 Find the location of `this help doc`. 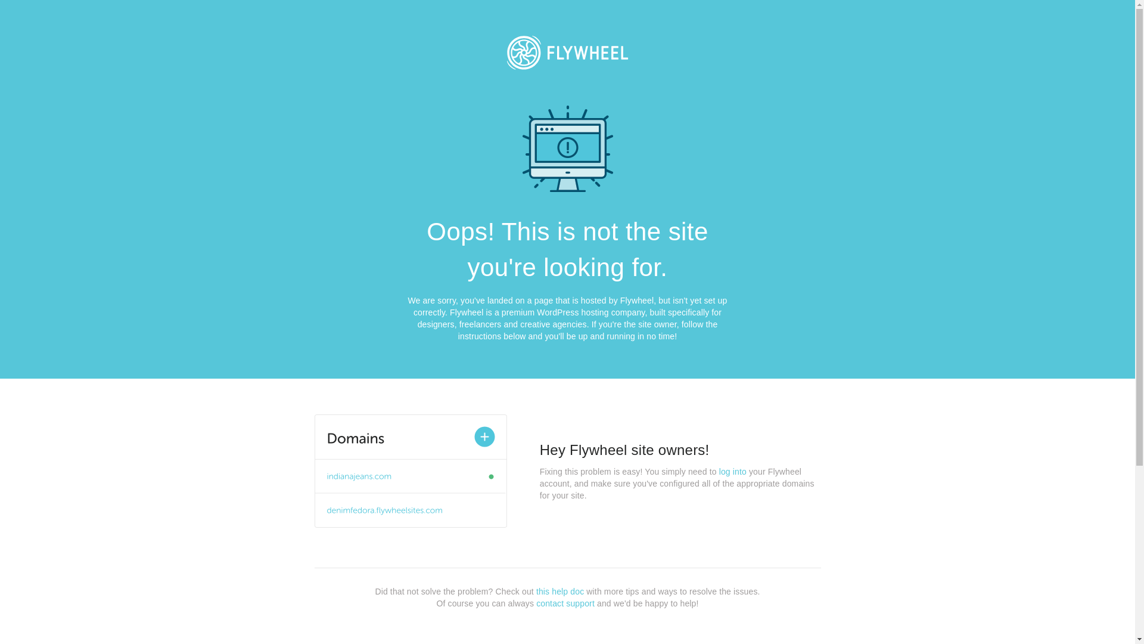

this help doc is located at coordinates (560, 592).